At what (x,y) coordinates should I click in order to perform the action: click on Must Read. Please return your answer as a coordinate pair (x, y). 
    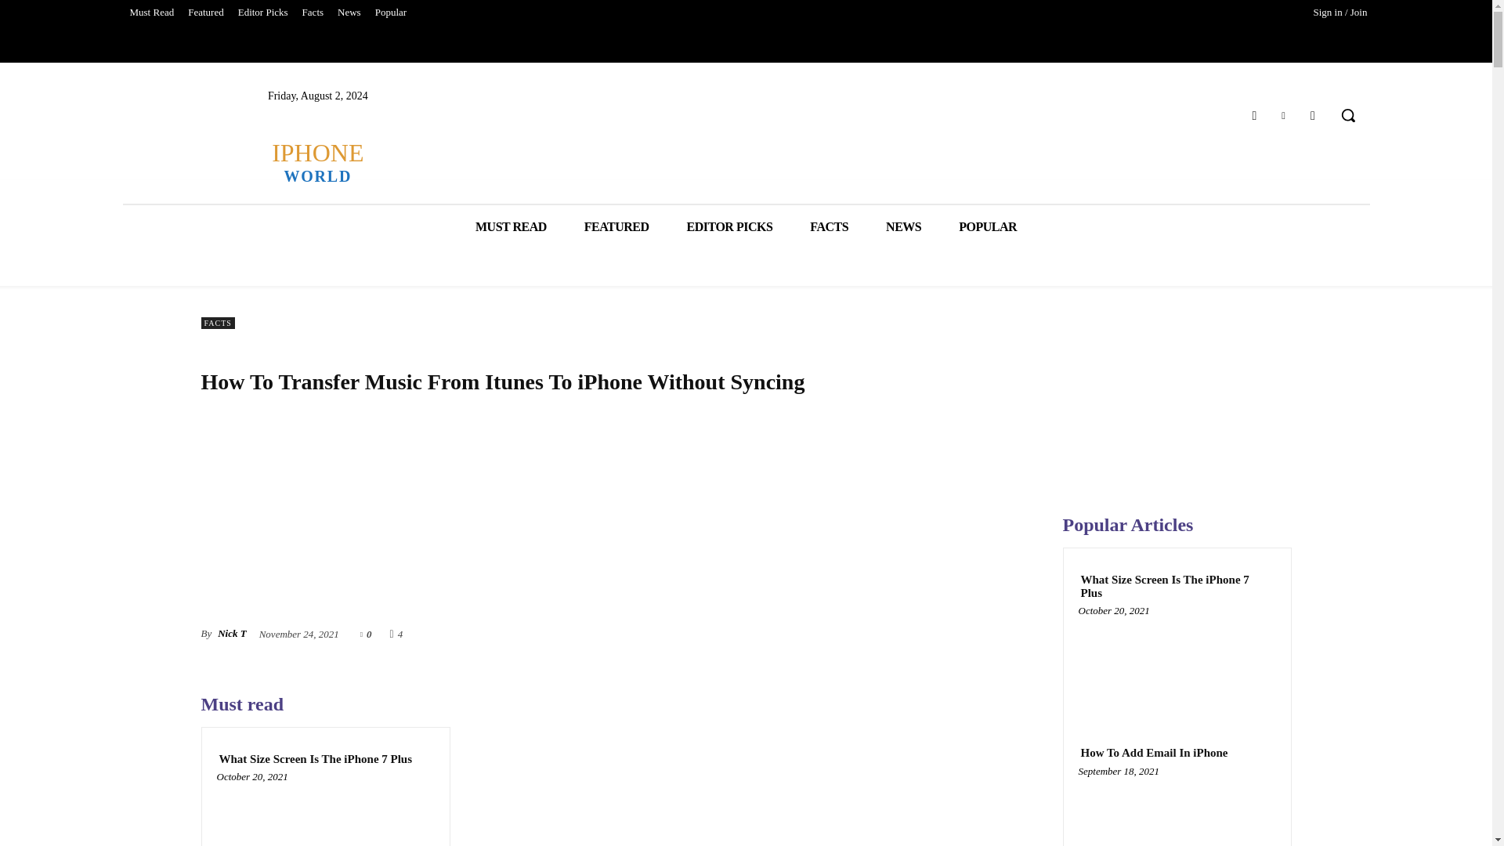
    Looking at the image, I should click on (150, 13).